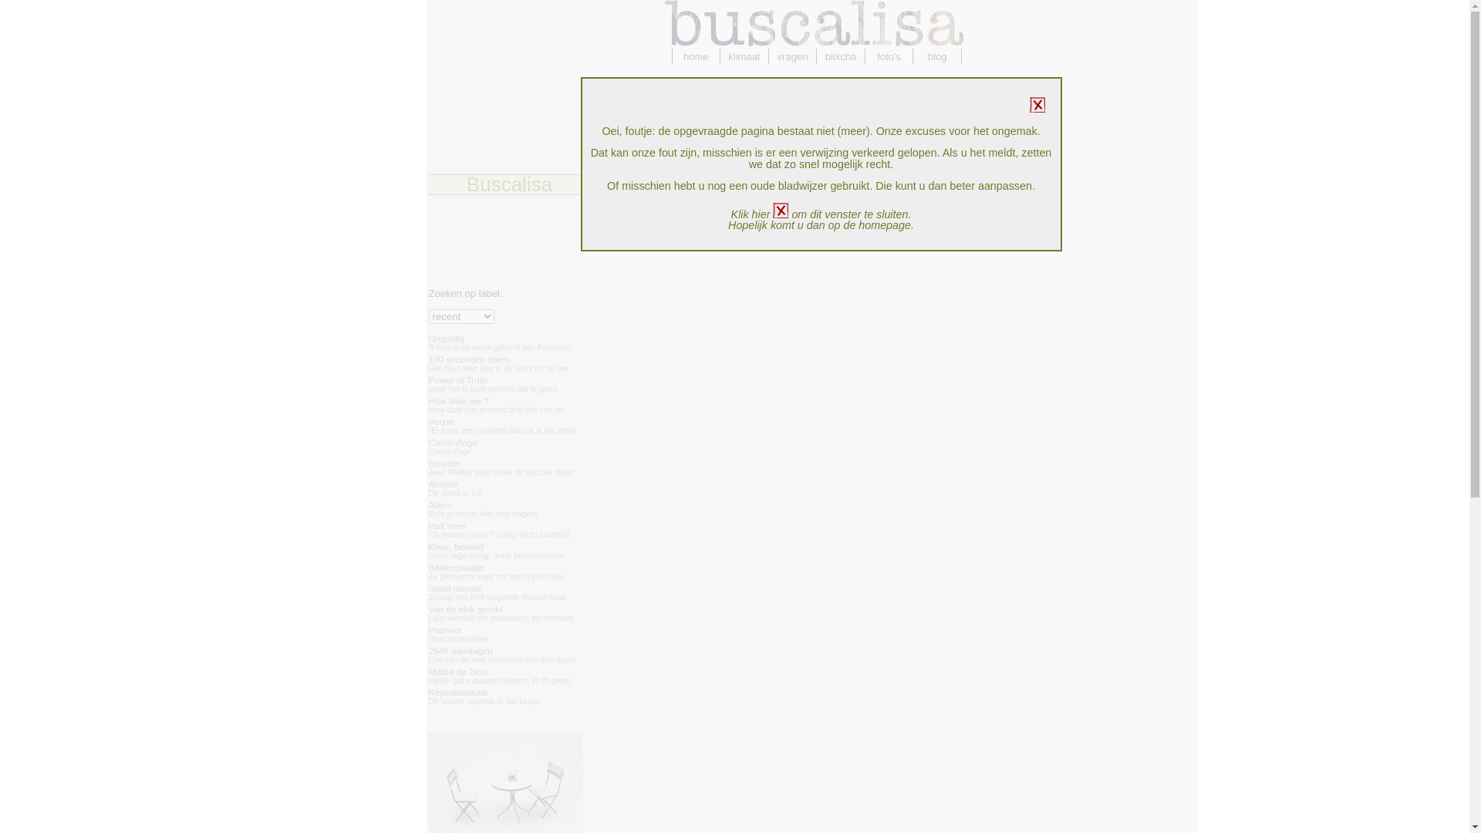 The width and height of the screenshot is (1481, 833). What do you see at coordinates (841, 56) in the screenshot?
I see `blixcha` at bounding box center [841, 56].